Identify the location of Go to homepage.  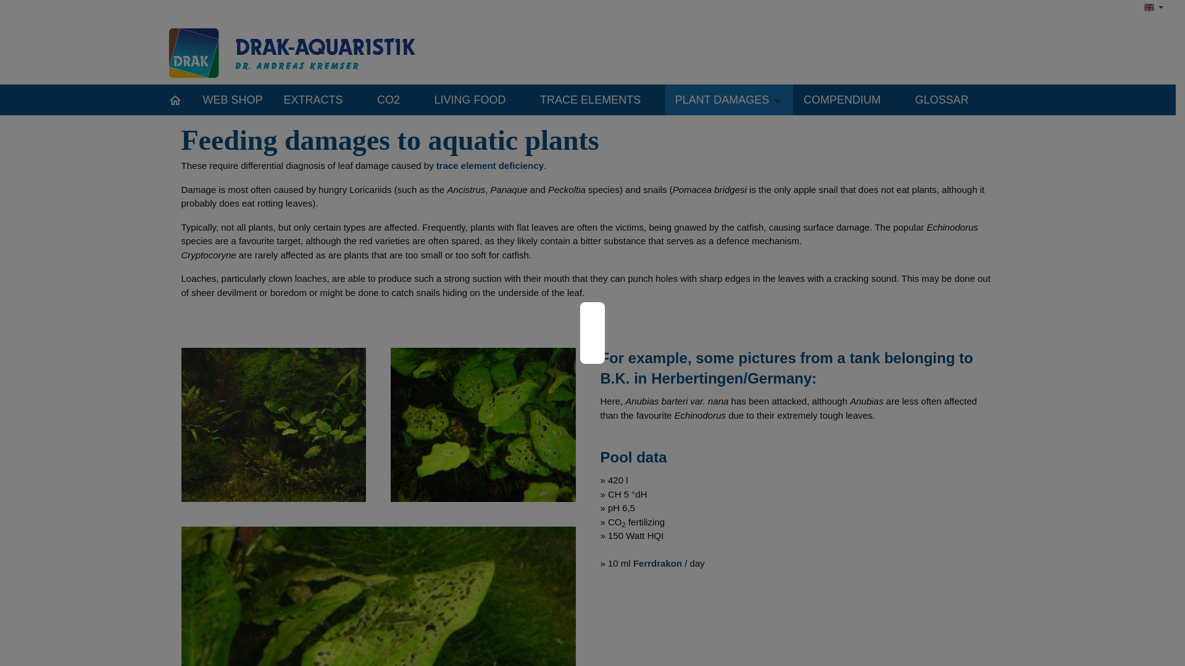
(304, 51).